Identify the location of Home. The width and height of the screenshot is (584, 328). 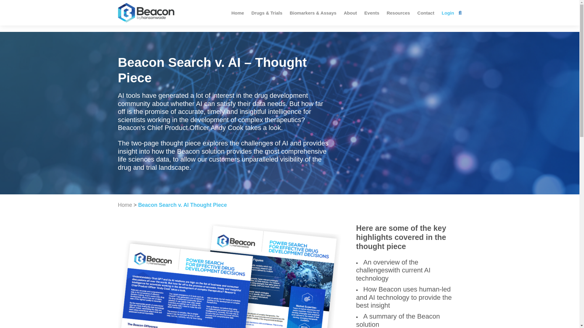
(125, 205).